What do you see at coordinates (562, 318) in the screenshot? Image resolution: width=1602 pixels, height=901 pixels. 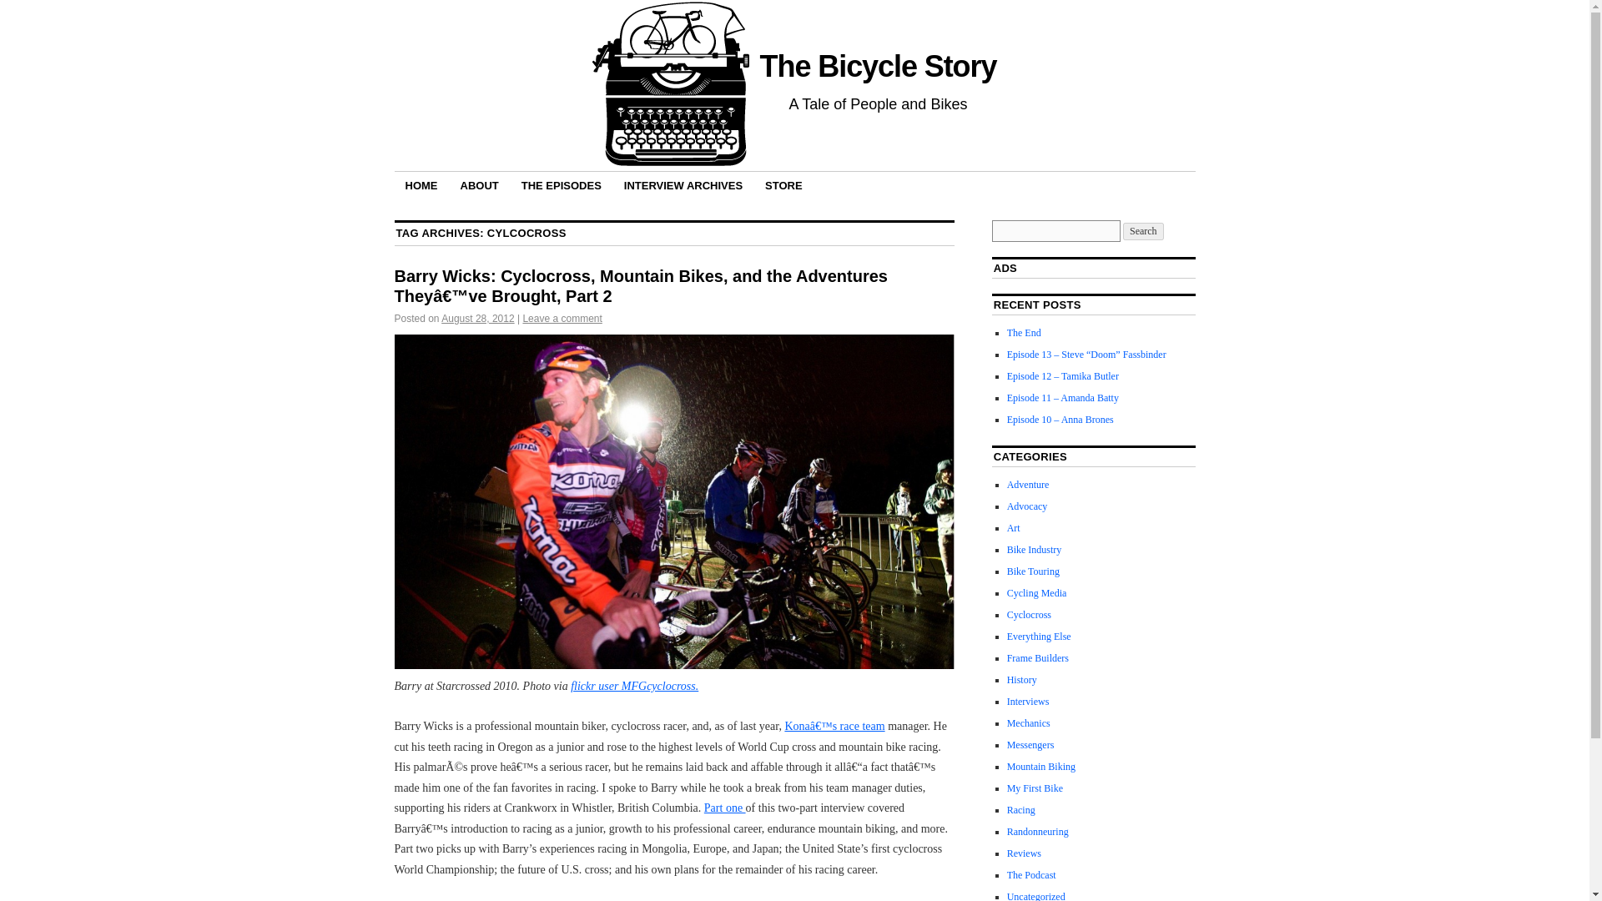 I see `Leave a comment` at bounding box center [562, 318].